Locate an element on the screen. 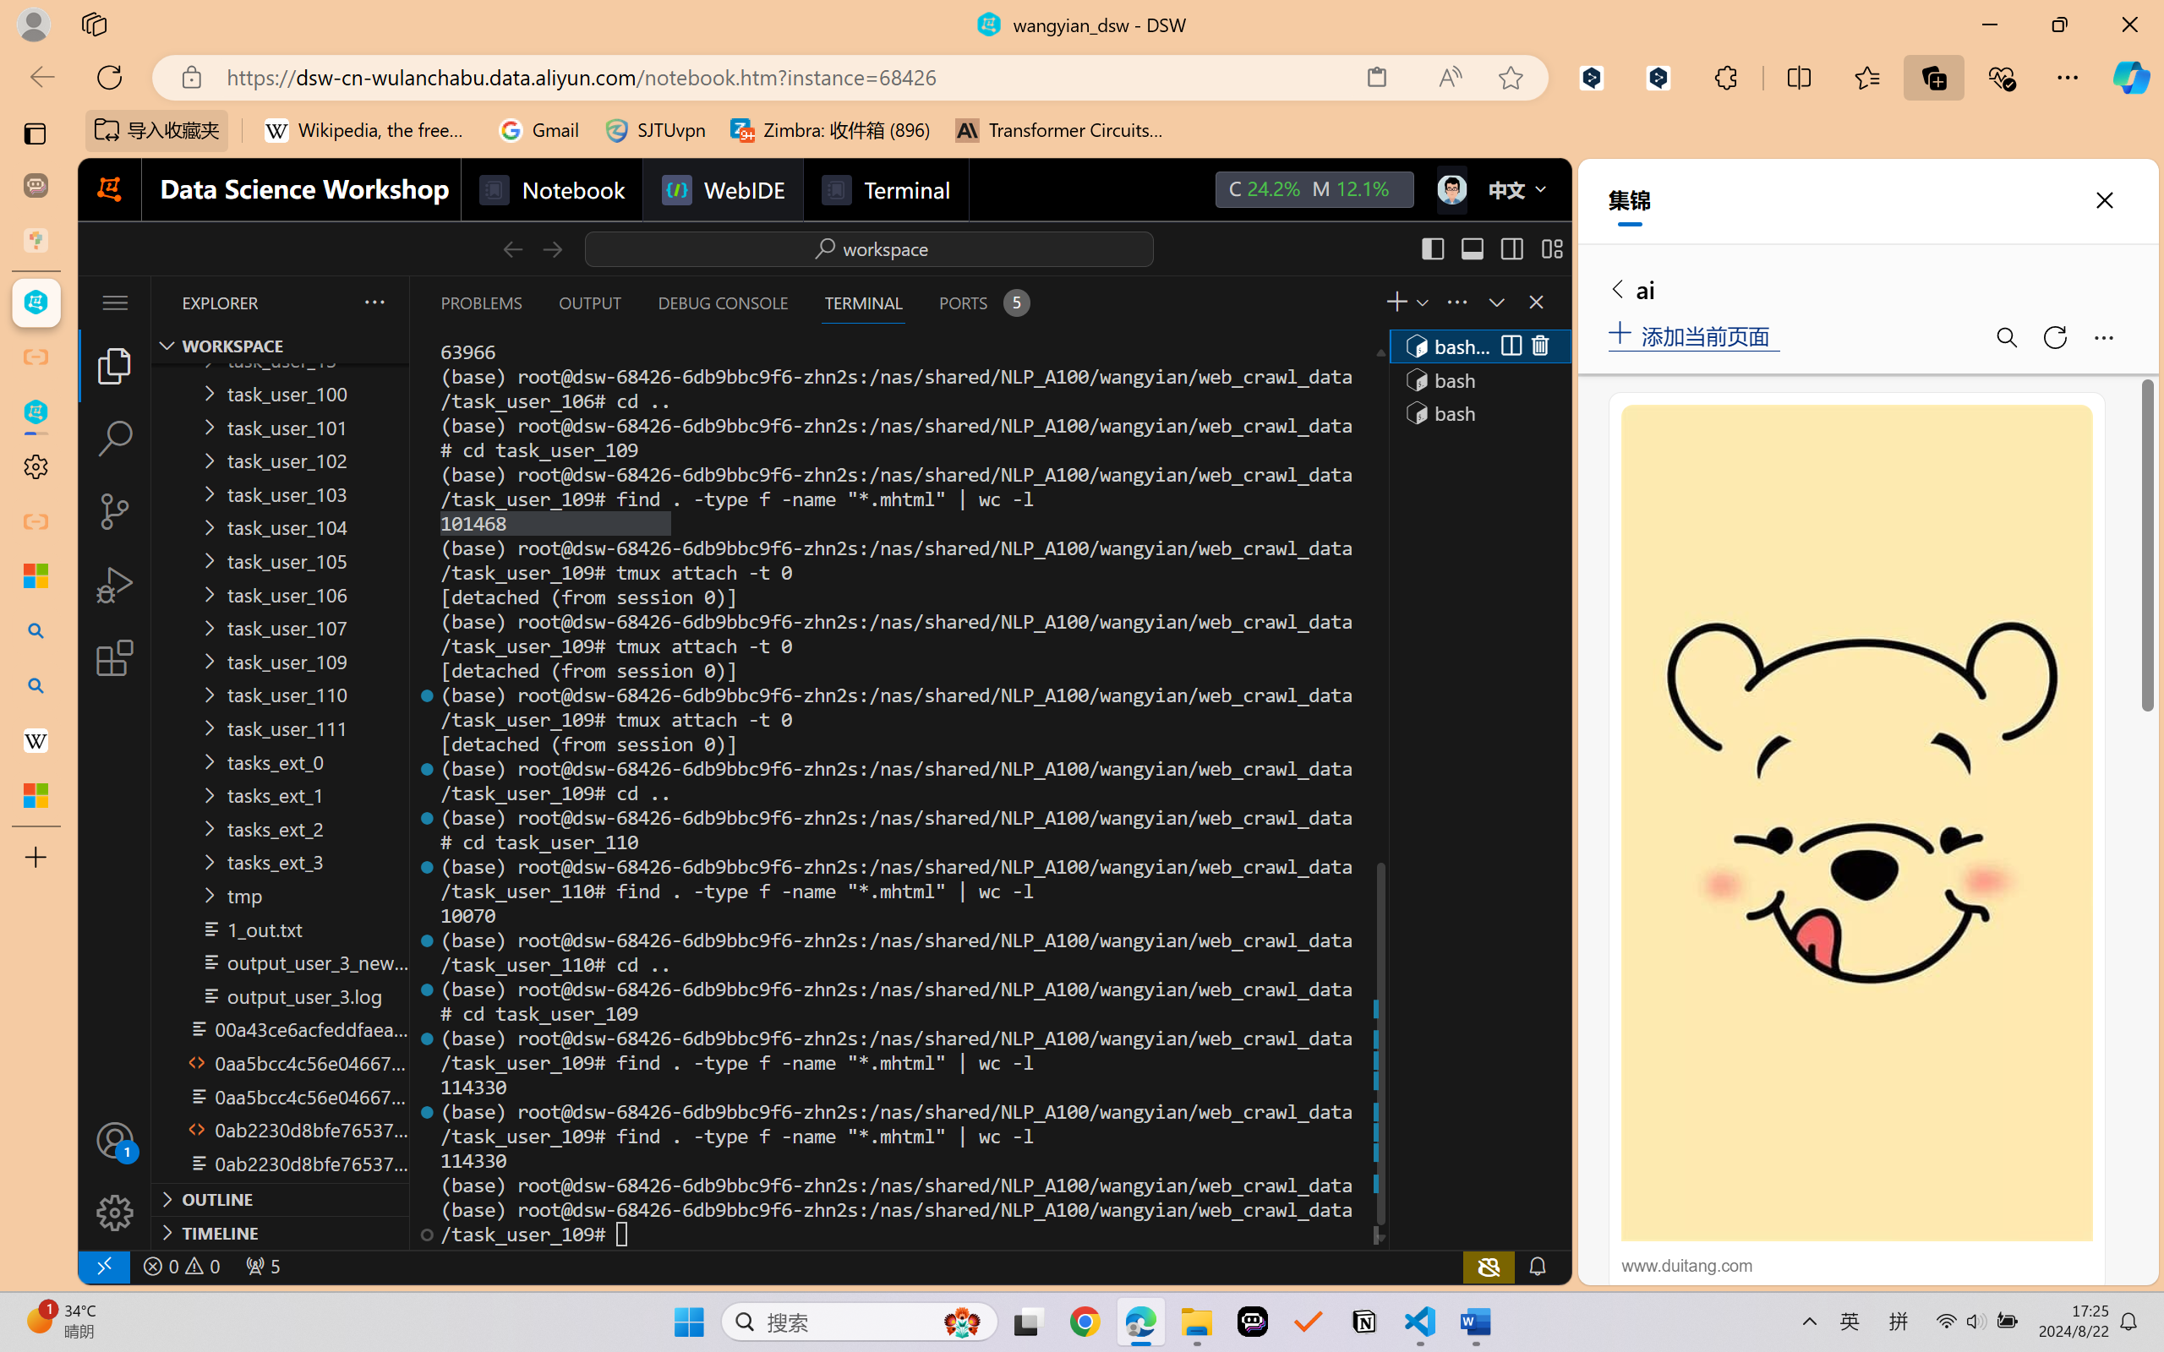 The image size is (2164, 1352). Explorer Section: workspace is located at coordinates (280, 346).